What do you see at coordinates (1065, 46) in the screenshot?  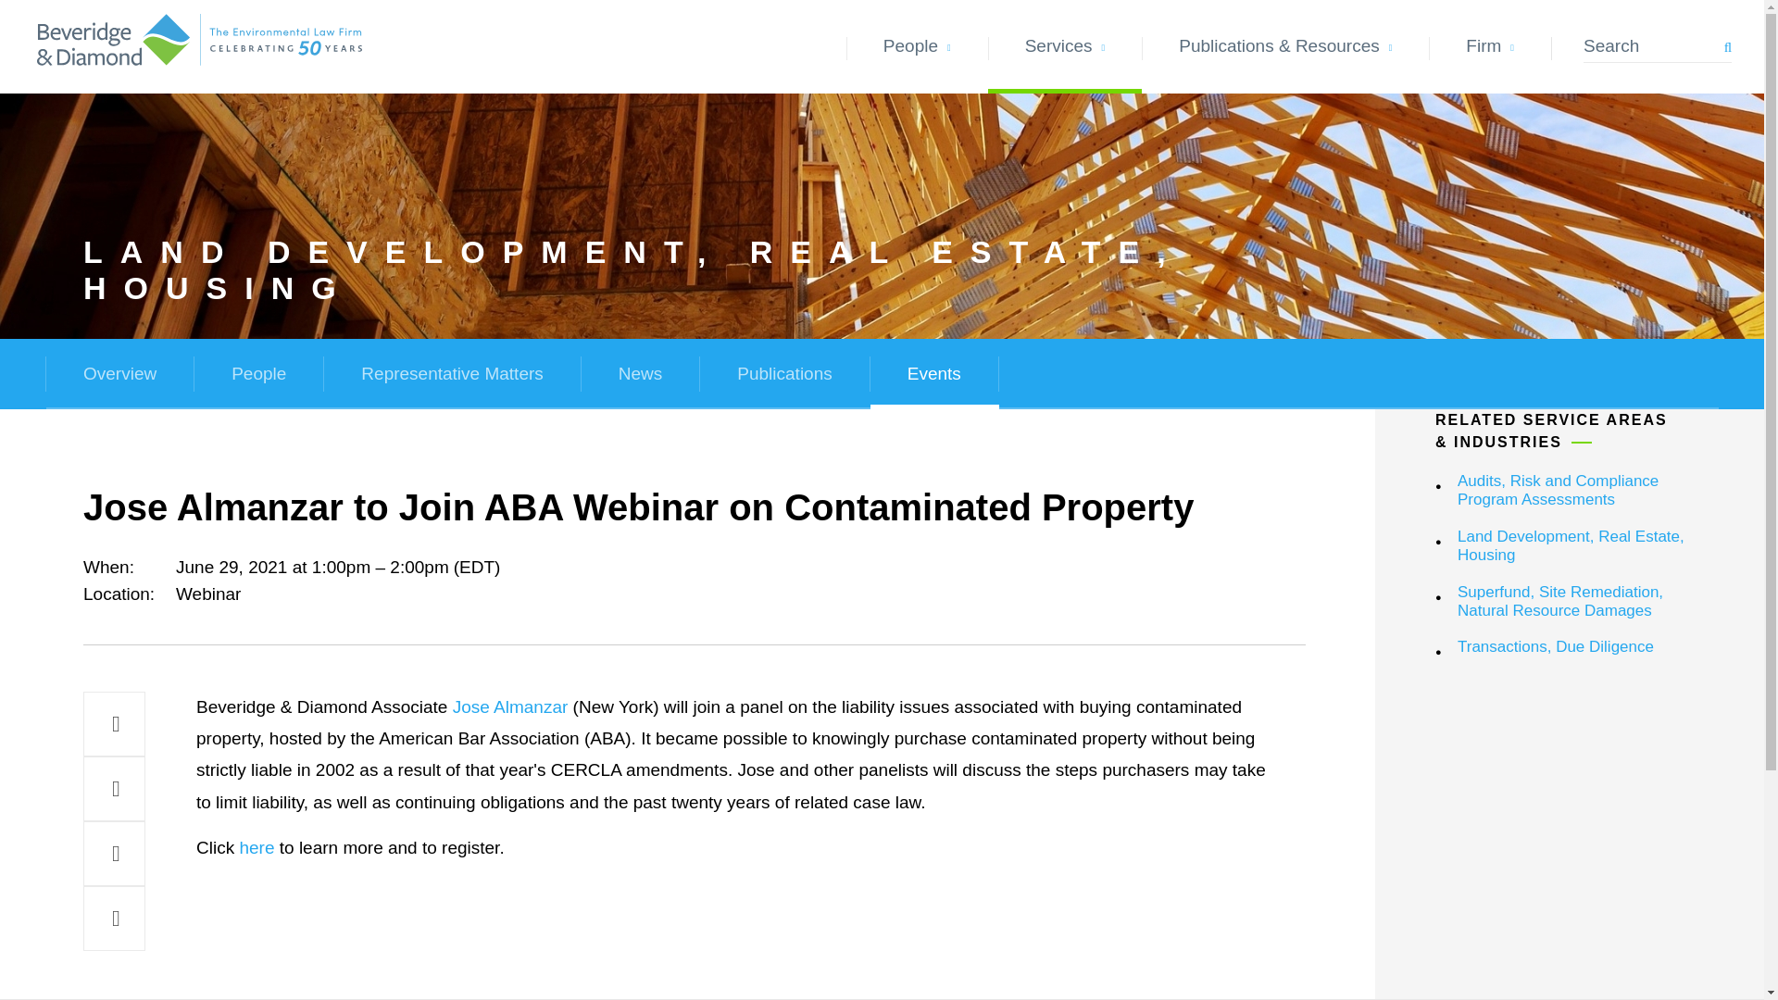 I see `Services` at bounding box center [1065, 46].